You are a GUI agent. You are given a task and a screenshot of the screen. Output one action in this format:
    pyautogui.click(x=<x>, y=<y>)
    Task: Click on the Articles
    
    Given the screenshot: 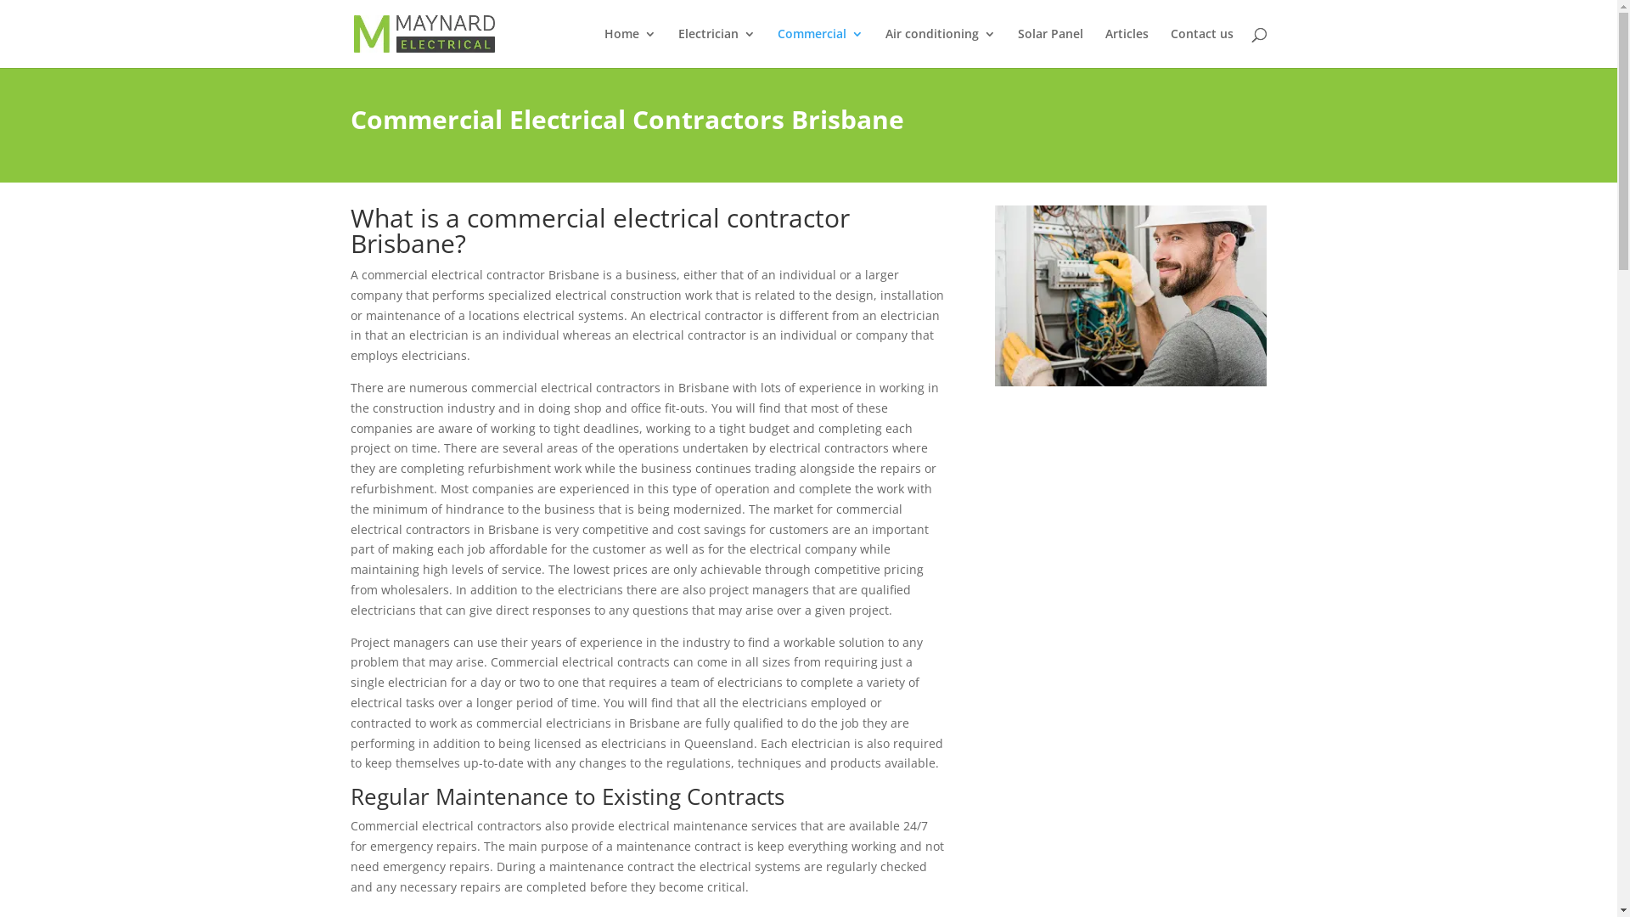 What is the action you would take?
    pyautogui.click(x=1127, y=48)
    